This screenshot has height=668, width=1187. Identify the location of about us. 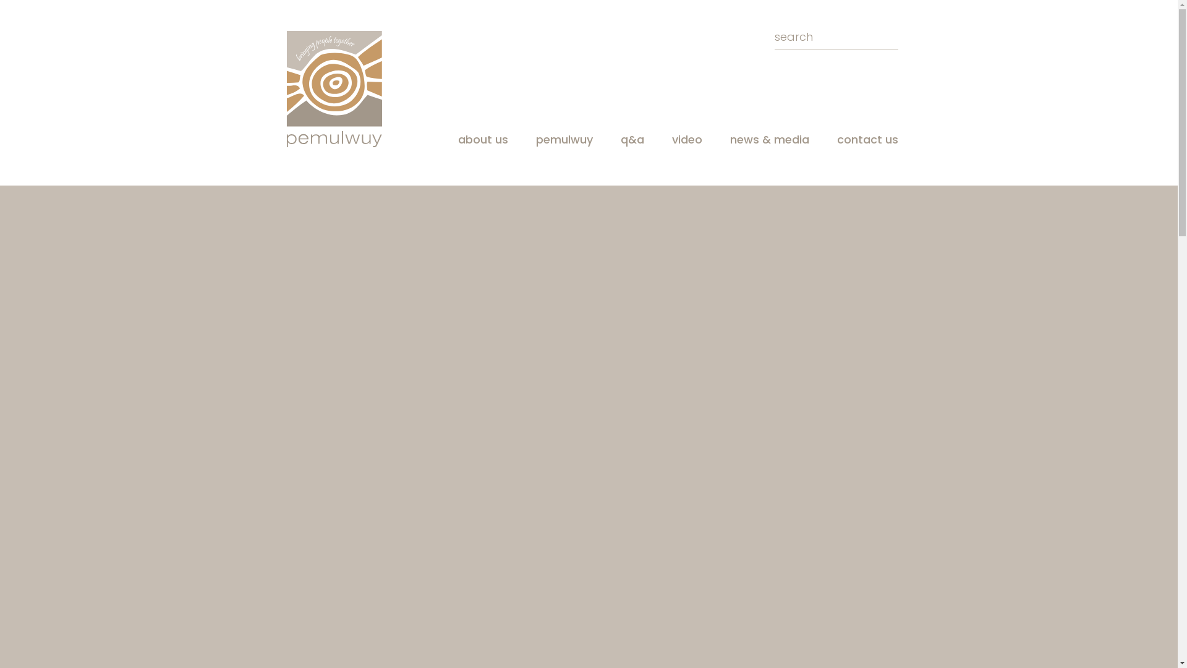
(482, 140).